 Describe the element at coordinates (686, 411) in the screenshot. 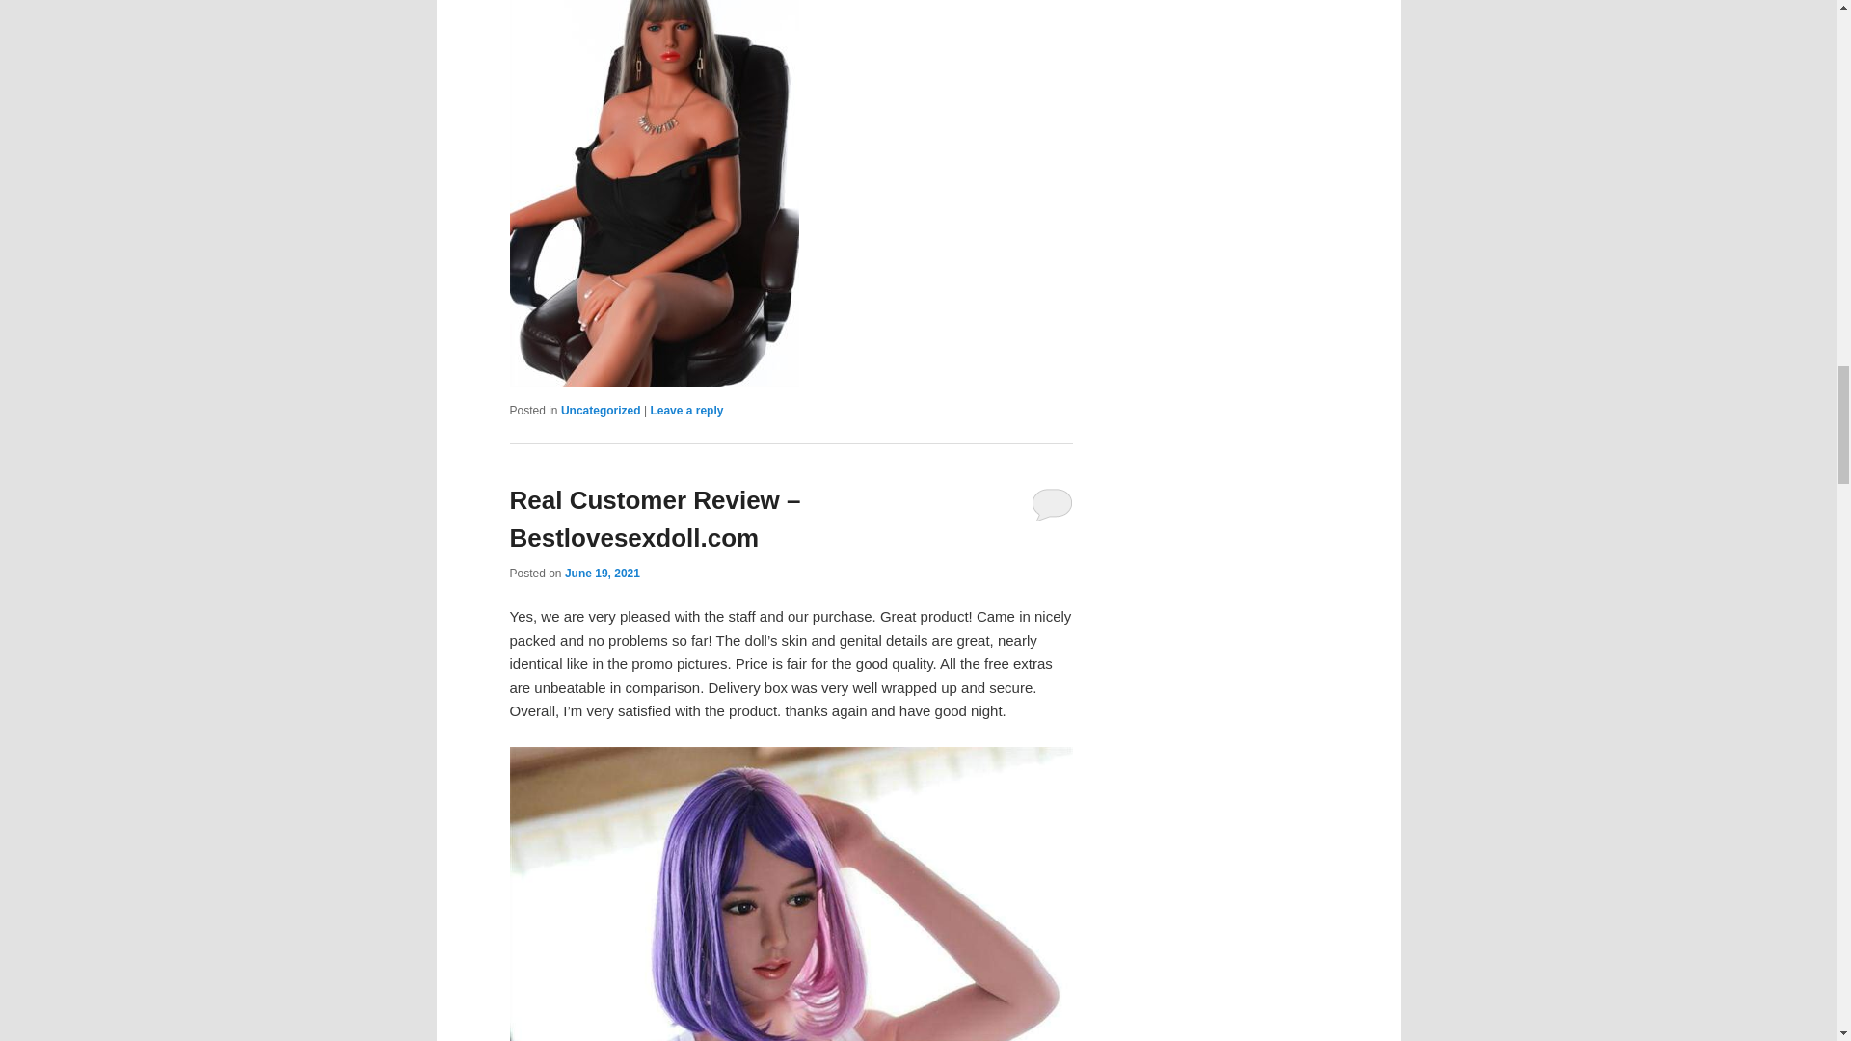

I see `Leave a reply` at that location.